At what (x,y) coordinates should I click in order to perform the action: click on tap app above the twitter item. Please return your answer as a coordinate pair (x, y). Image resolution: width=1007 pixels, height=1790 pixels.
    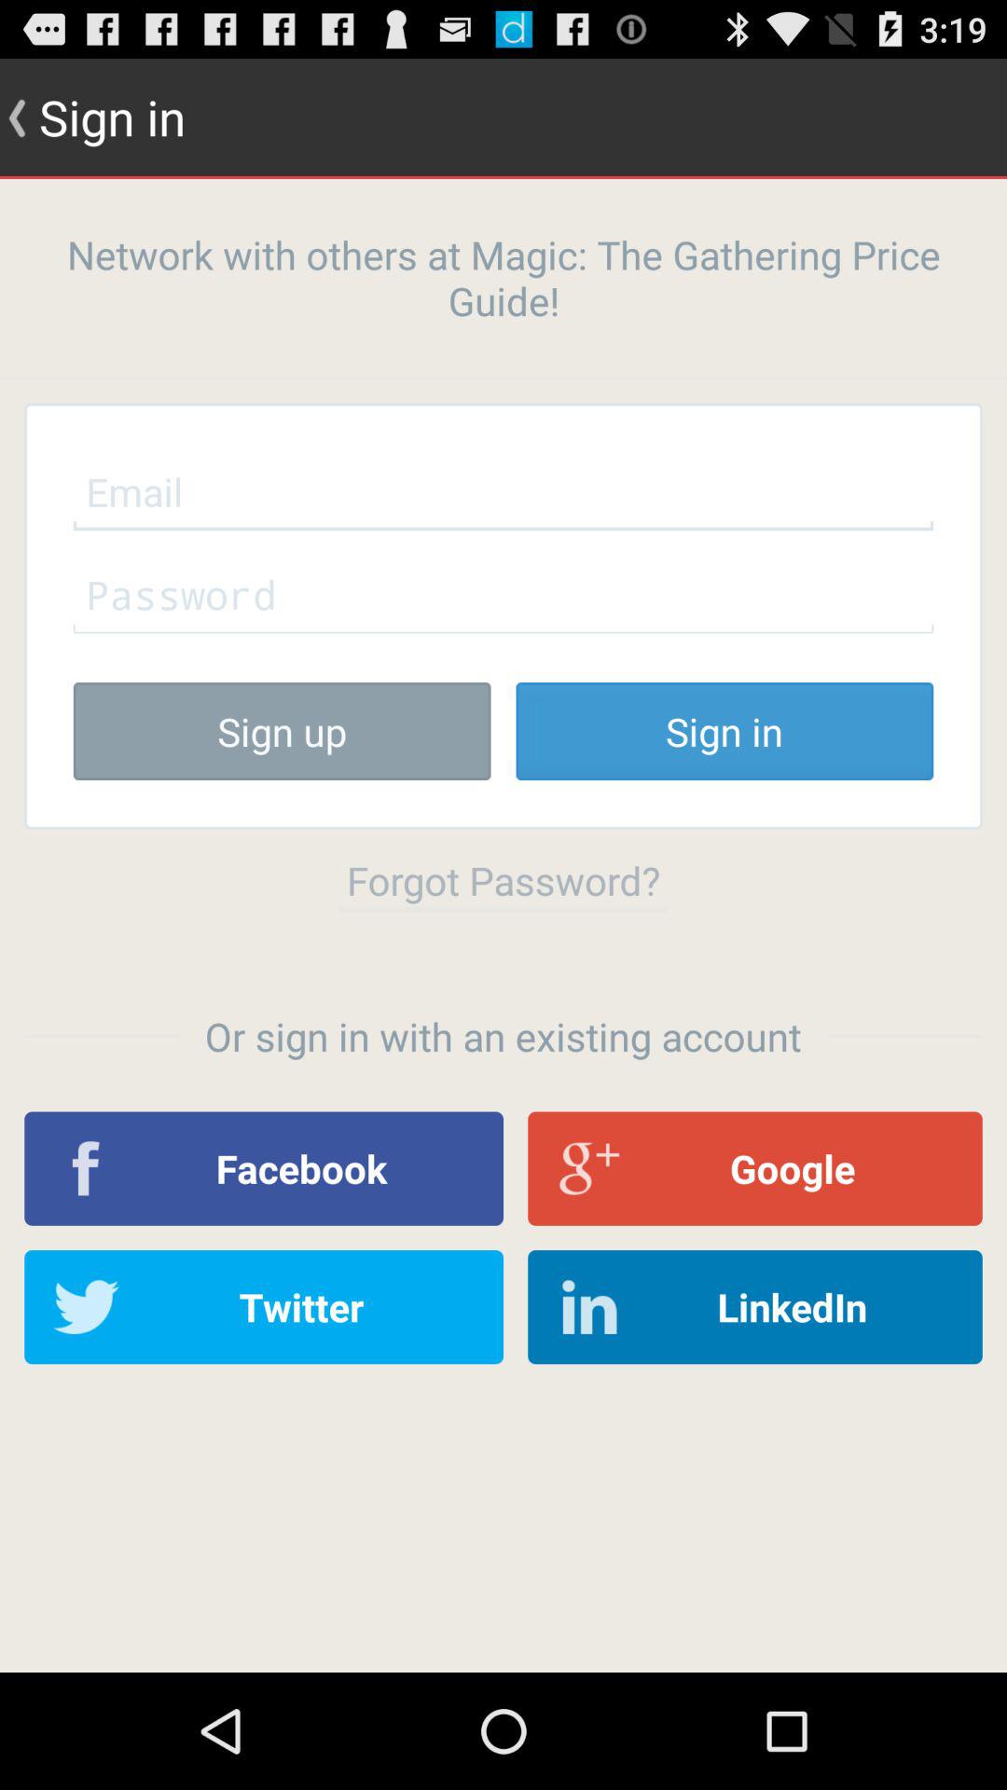
    Looking at the image, I should click on (264, 1168).